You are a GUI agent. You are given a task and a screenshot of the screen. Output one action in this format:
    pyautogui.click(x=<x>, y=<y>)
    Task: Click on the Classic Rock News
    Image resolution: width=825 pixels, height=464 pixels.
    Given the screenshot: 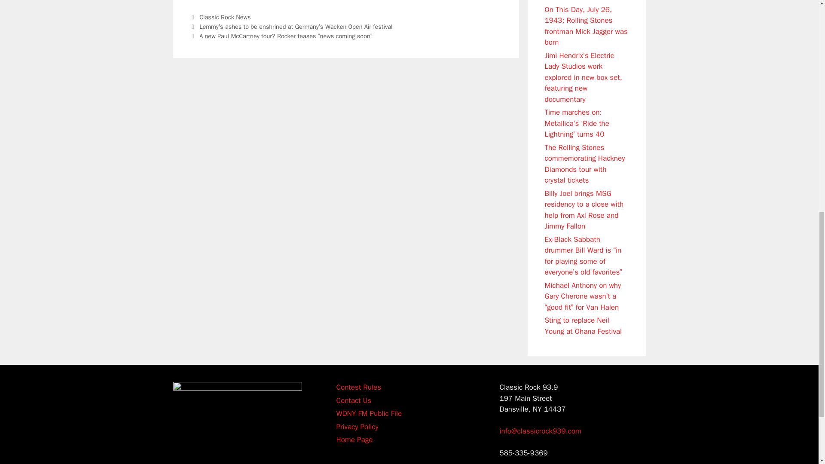 What is the action you would take?
    pyautogui.click(x=225, y=17)
    